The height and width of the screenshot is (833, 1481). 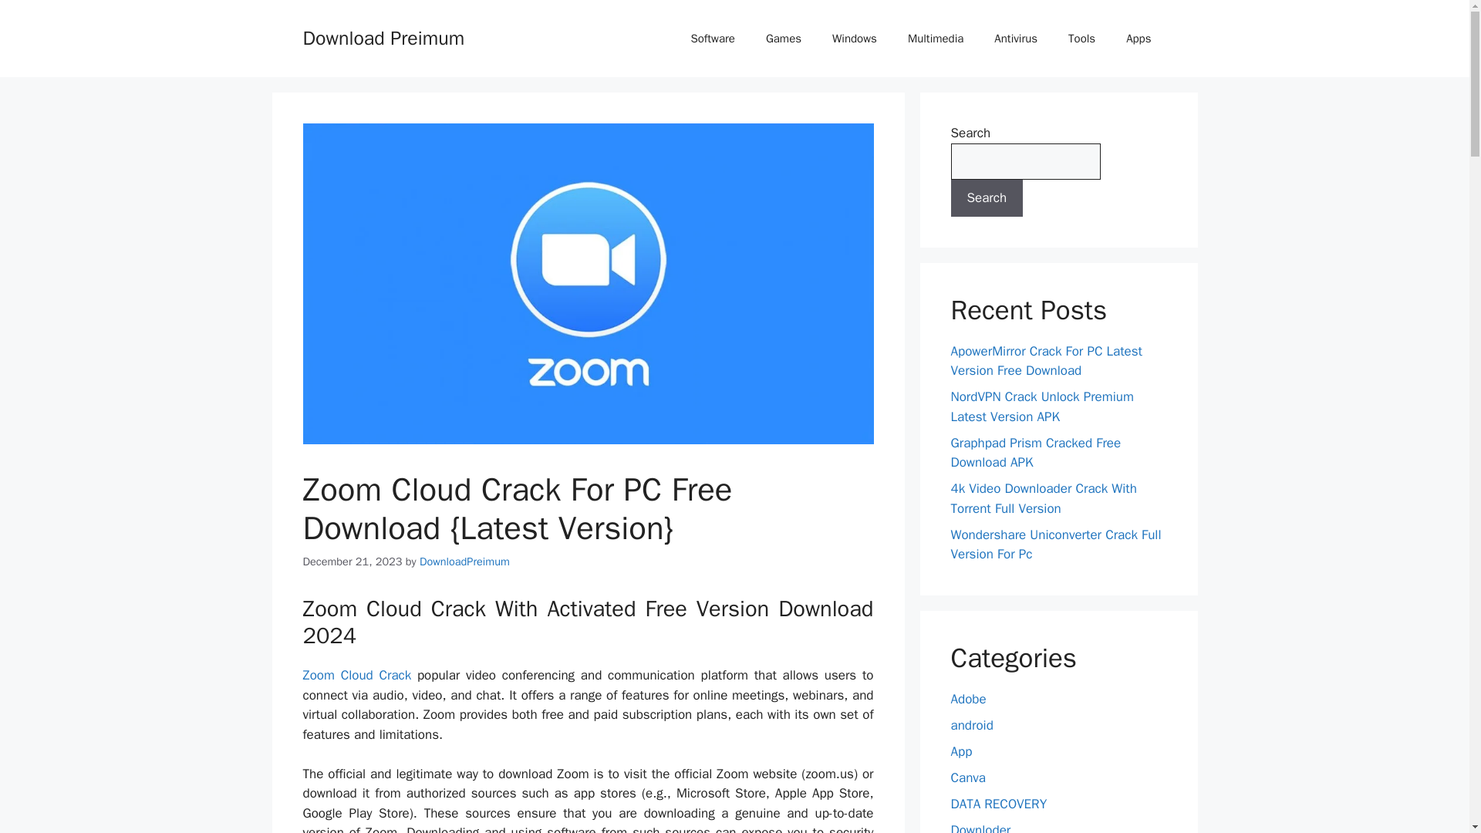 What do you see at coordinates (713, 39) in the screenshot?
I see `Software` at bounding box center [713, 39].